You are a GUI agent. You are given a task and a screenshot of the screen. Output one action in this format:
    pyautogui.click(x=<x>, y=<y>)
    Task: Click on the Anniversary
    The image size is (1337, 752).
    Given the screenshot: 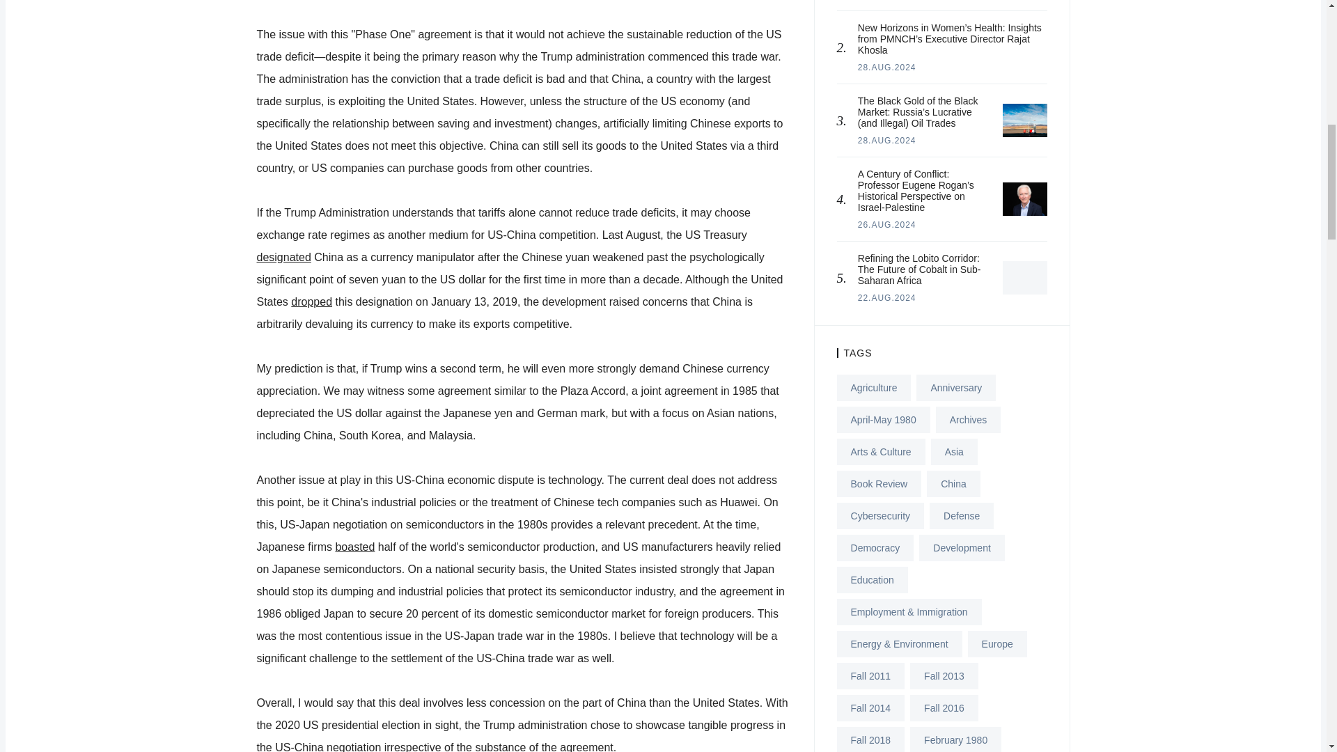 What is the action you would take?
    pyautogui.click(x=955, y=387)
    